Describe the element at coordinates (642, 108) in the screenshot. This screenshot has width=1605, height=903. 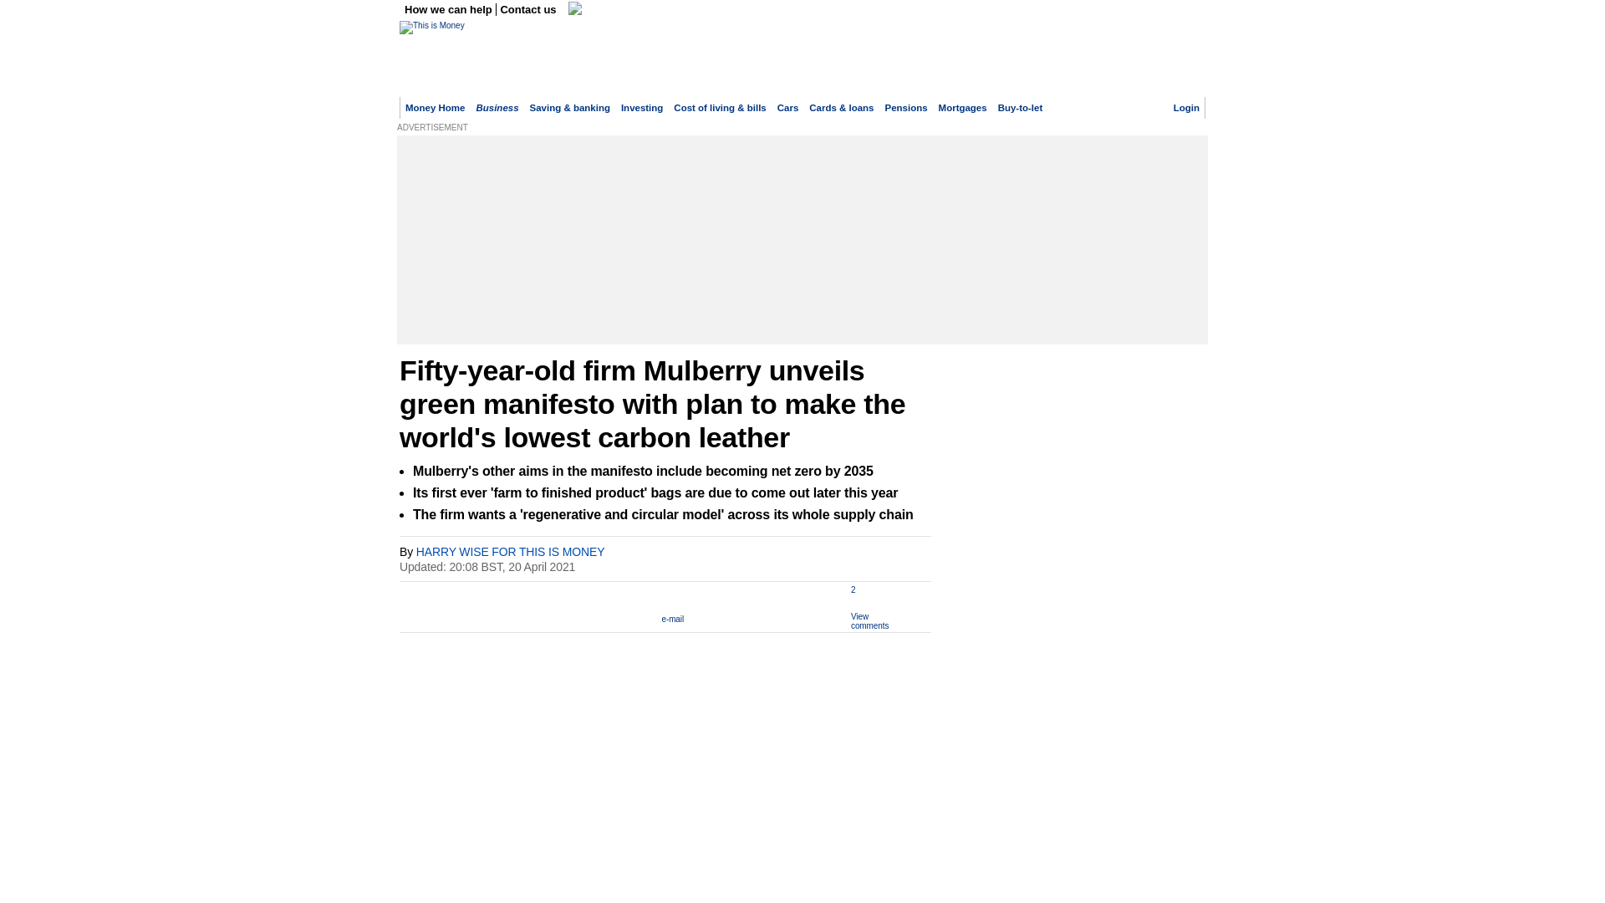
I see `Investing` at that location.